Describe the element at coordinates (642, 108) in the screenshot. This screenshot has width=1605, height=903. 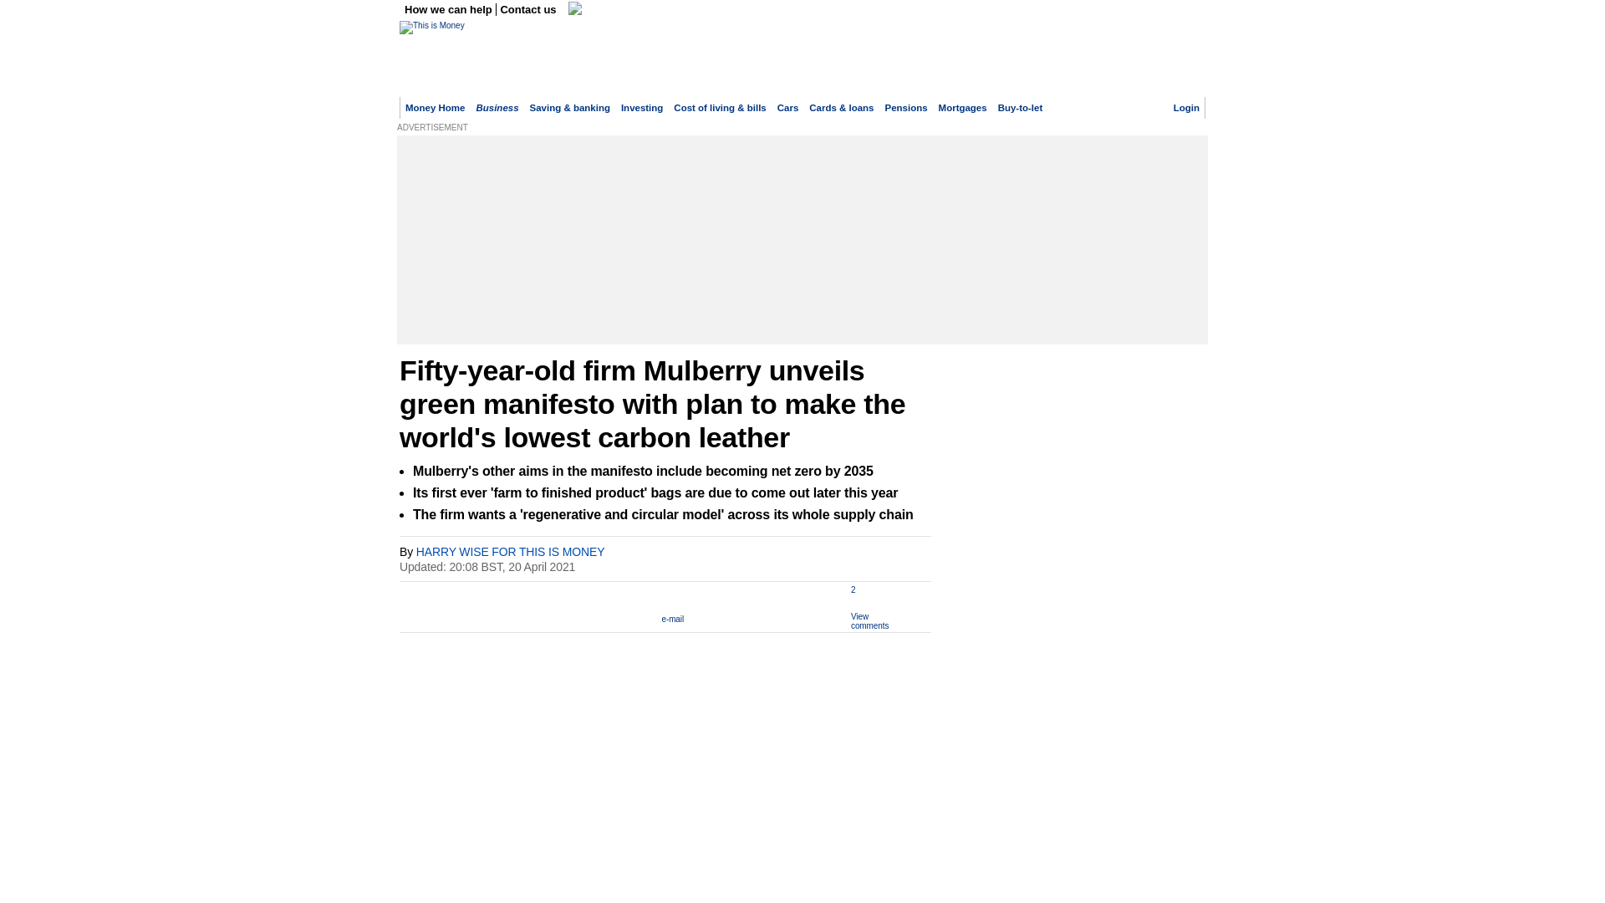
I see `Investing` at that location.